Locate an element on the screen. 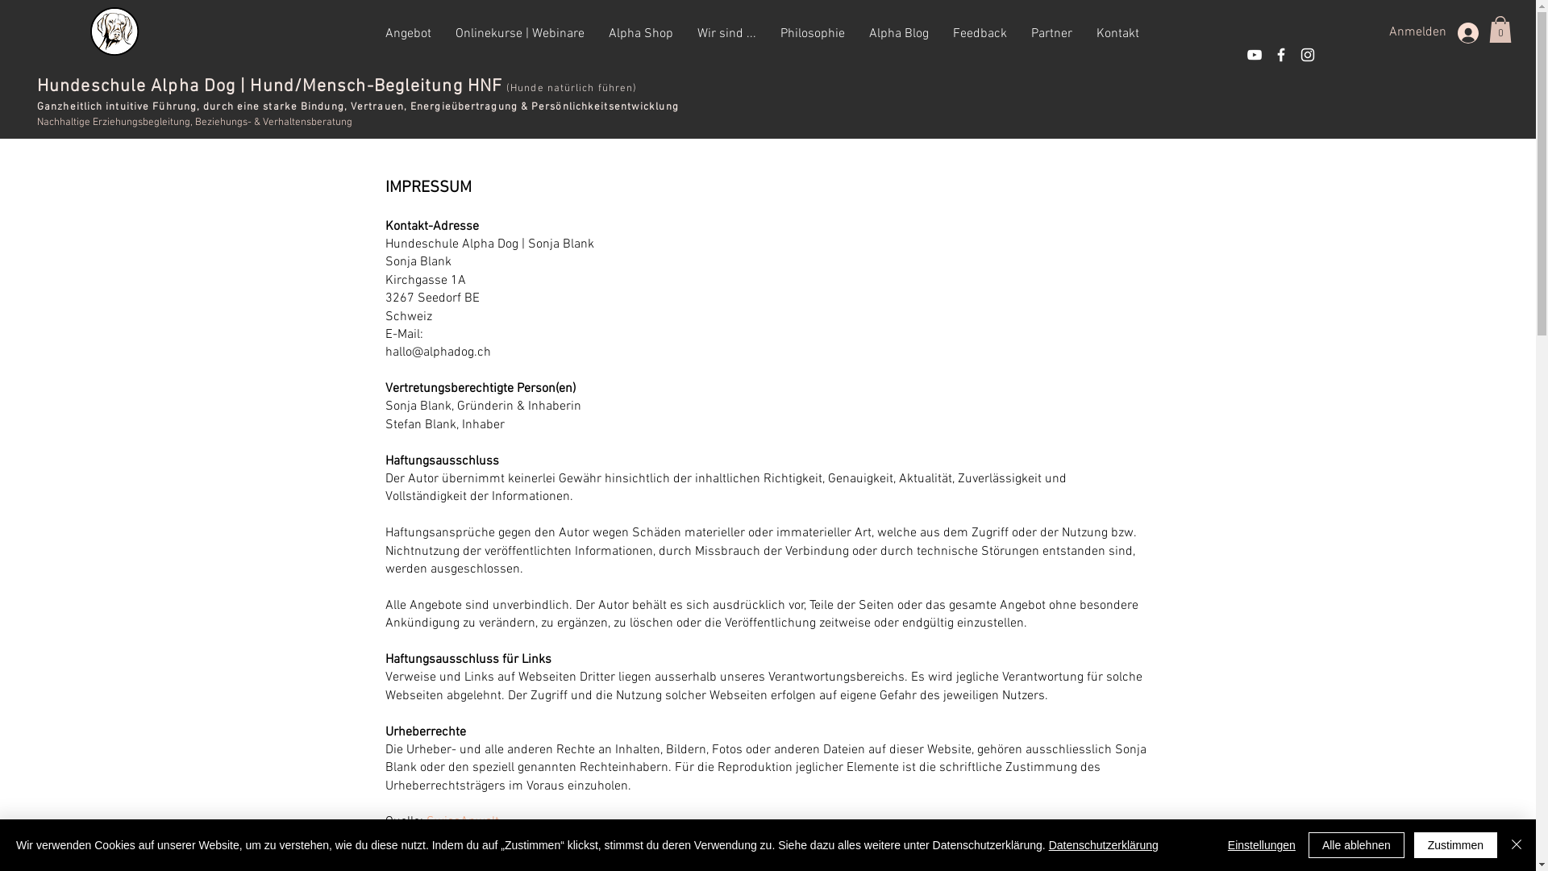  Alpha Blog is located at coordinates (898, 34).